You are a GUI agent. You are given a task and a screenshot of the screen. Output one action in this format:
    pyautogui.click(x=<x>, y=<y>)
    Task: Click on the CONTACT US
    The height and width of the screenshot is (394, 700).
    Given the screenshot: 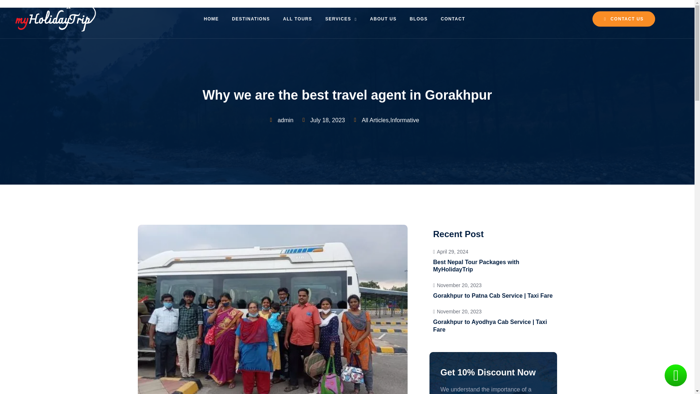 What is the action you would take?
    pyautogui.click(x=341, y=19)
    